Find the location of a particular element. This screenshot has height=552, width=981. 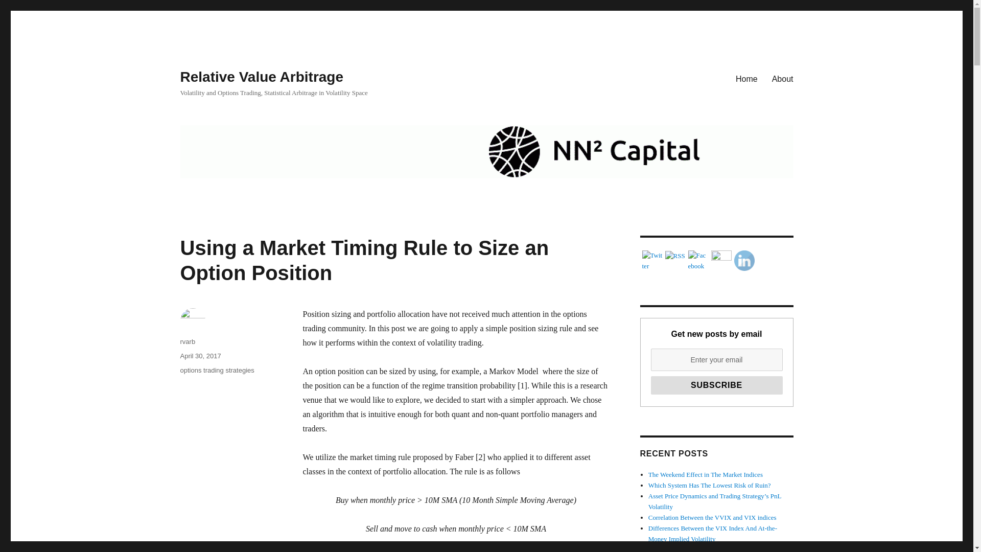

options trading strategies is located at coordinates (217, 370).